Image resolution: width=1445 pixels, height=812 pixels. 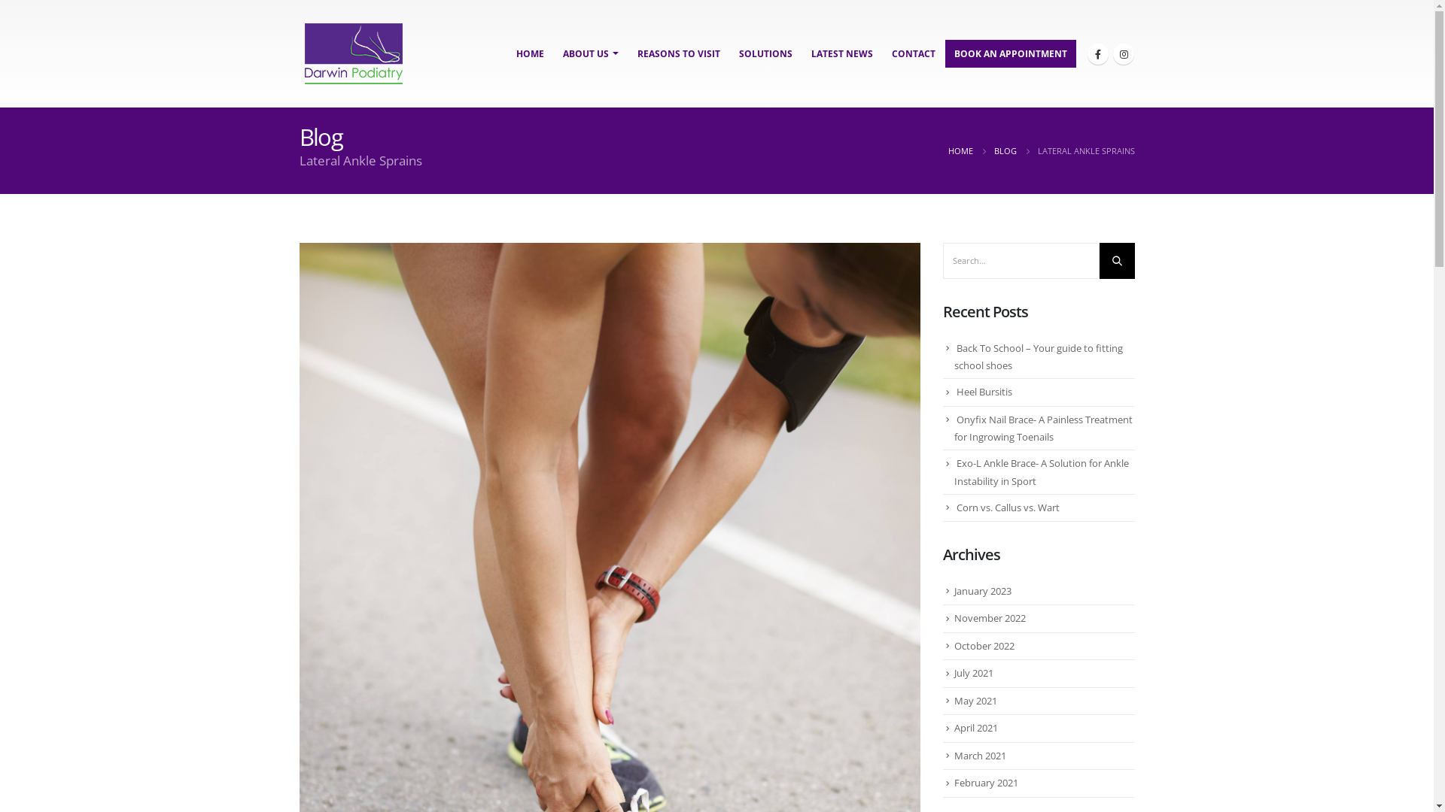 I want to click on BOOK AN APPOINTMENT, so click(x=1011, y=54).